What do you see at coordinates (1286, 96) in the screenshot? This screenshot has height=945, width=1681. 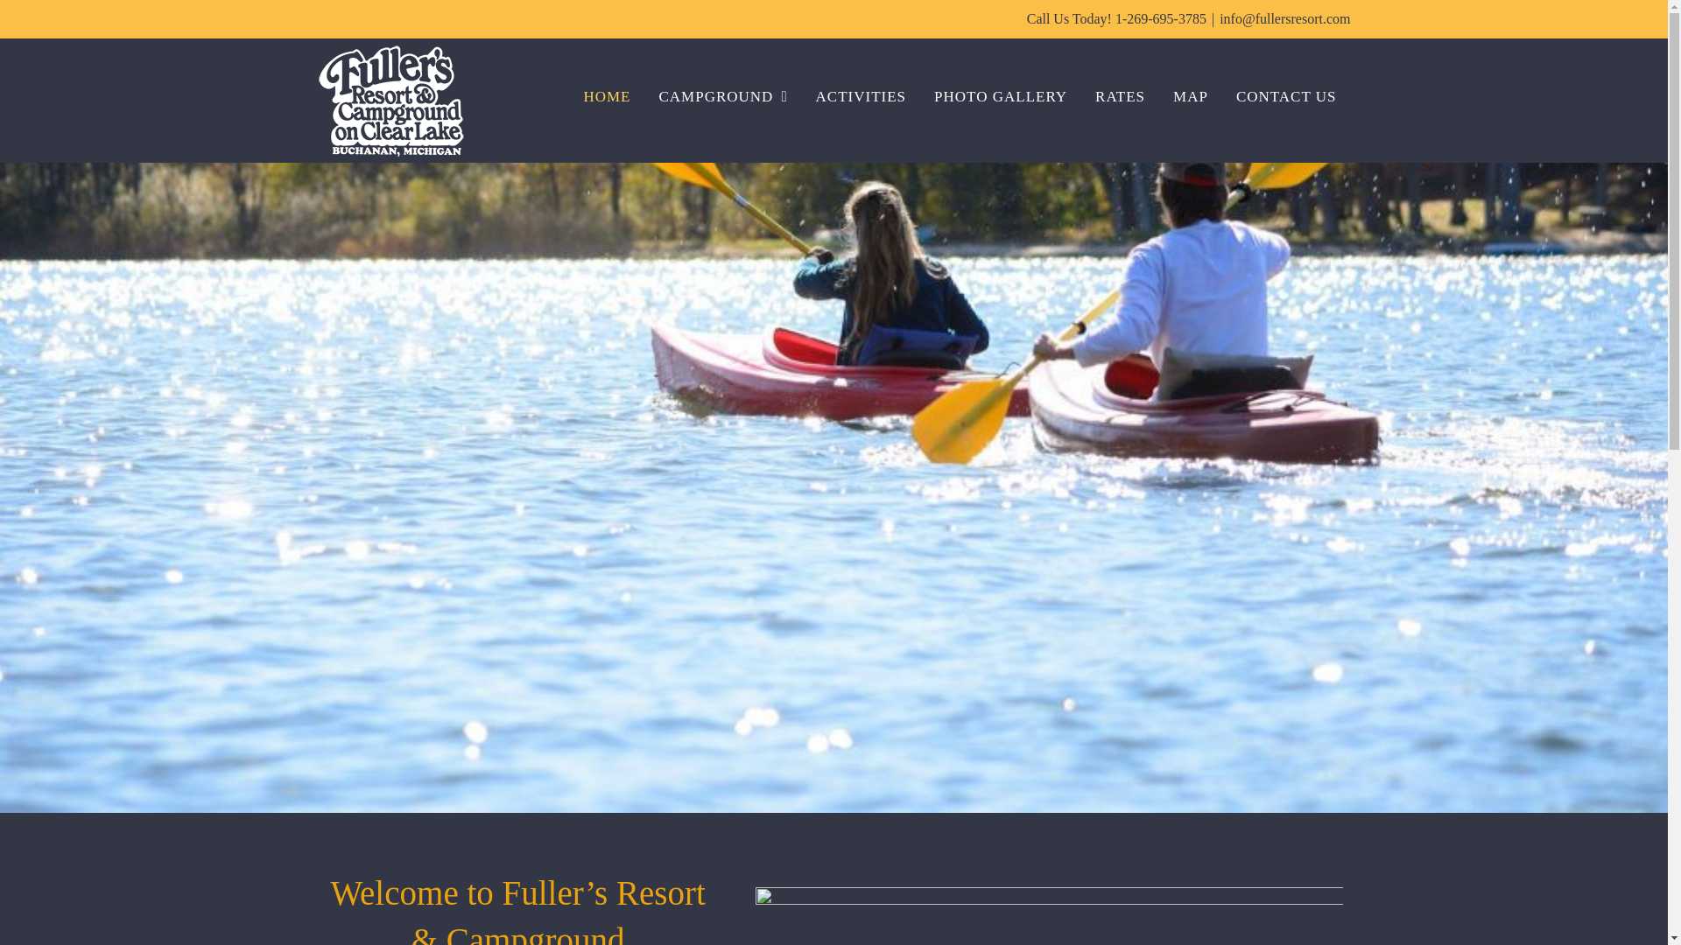 I see `CONTACT US` at bounding box center [1286, 96].